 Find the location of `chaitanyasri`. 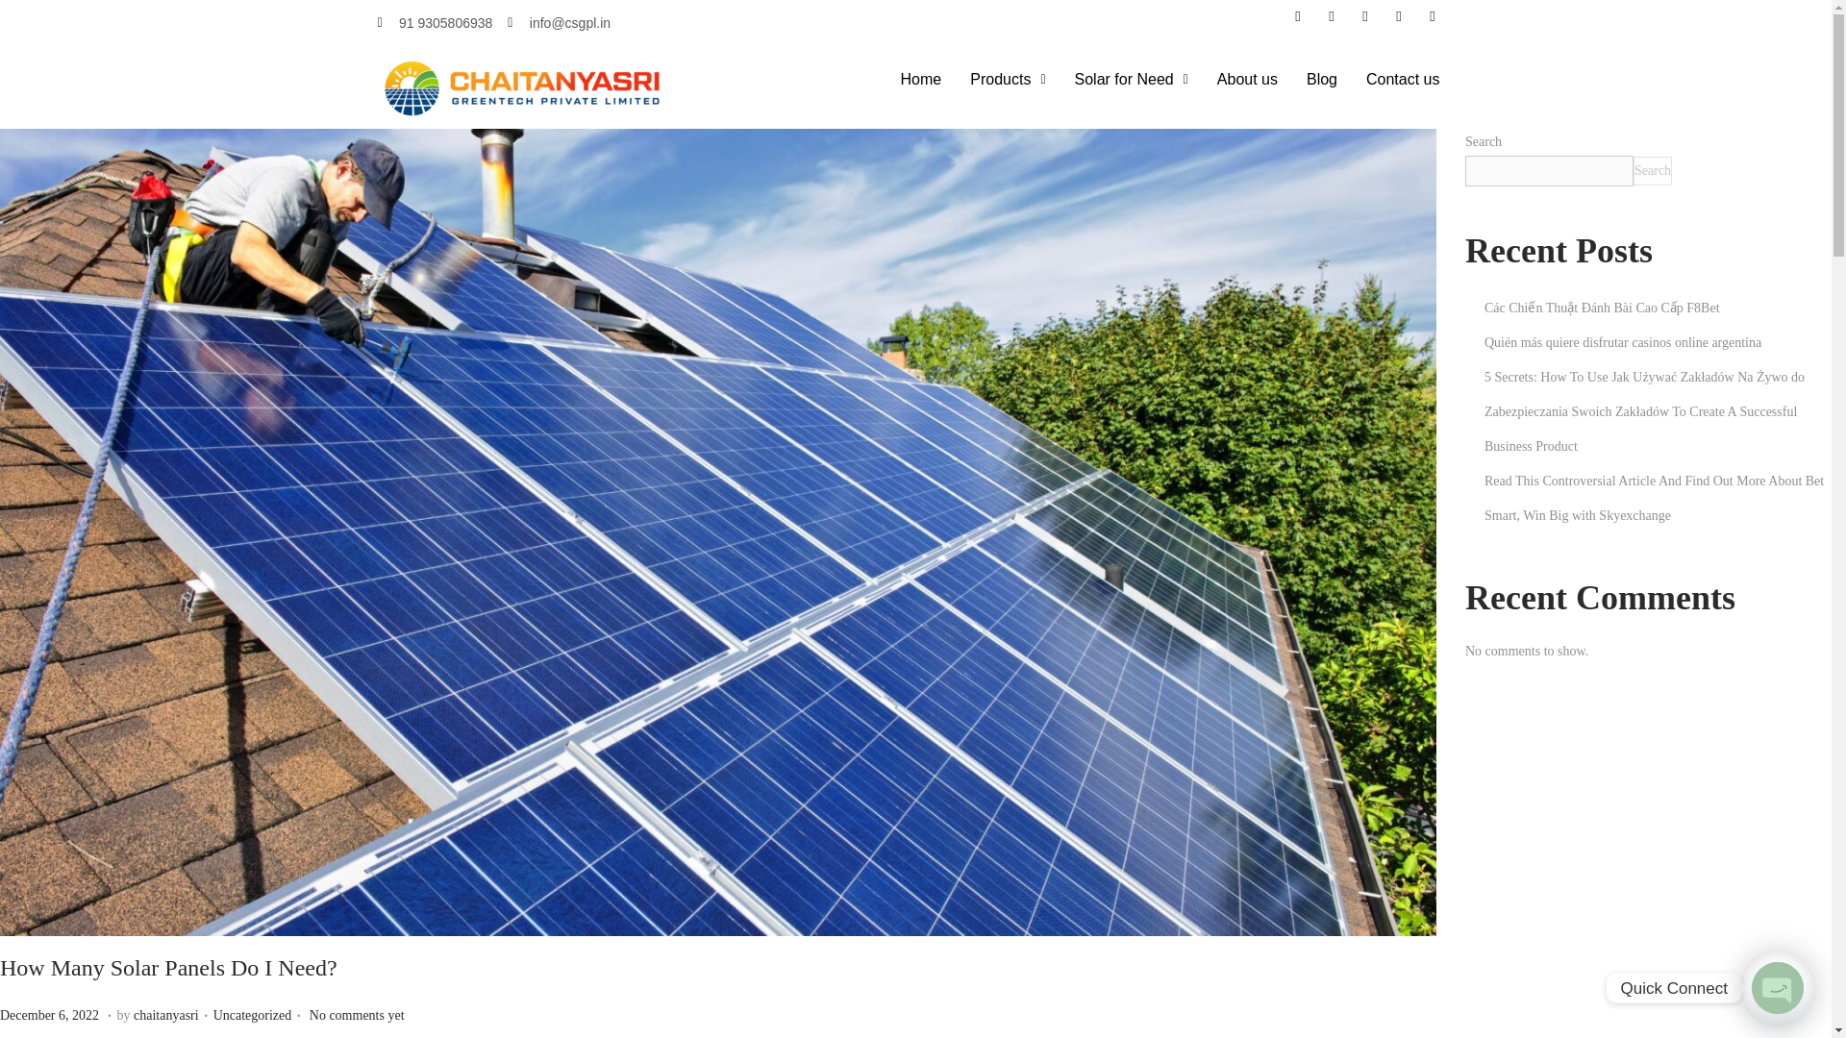

chaitanyasri is located at coordinates (357, 1015).